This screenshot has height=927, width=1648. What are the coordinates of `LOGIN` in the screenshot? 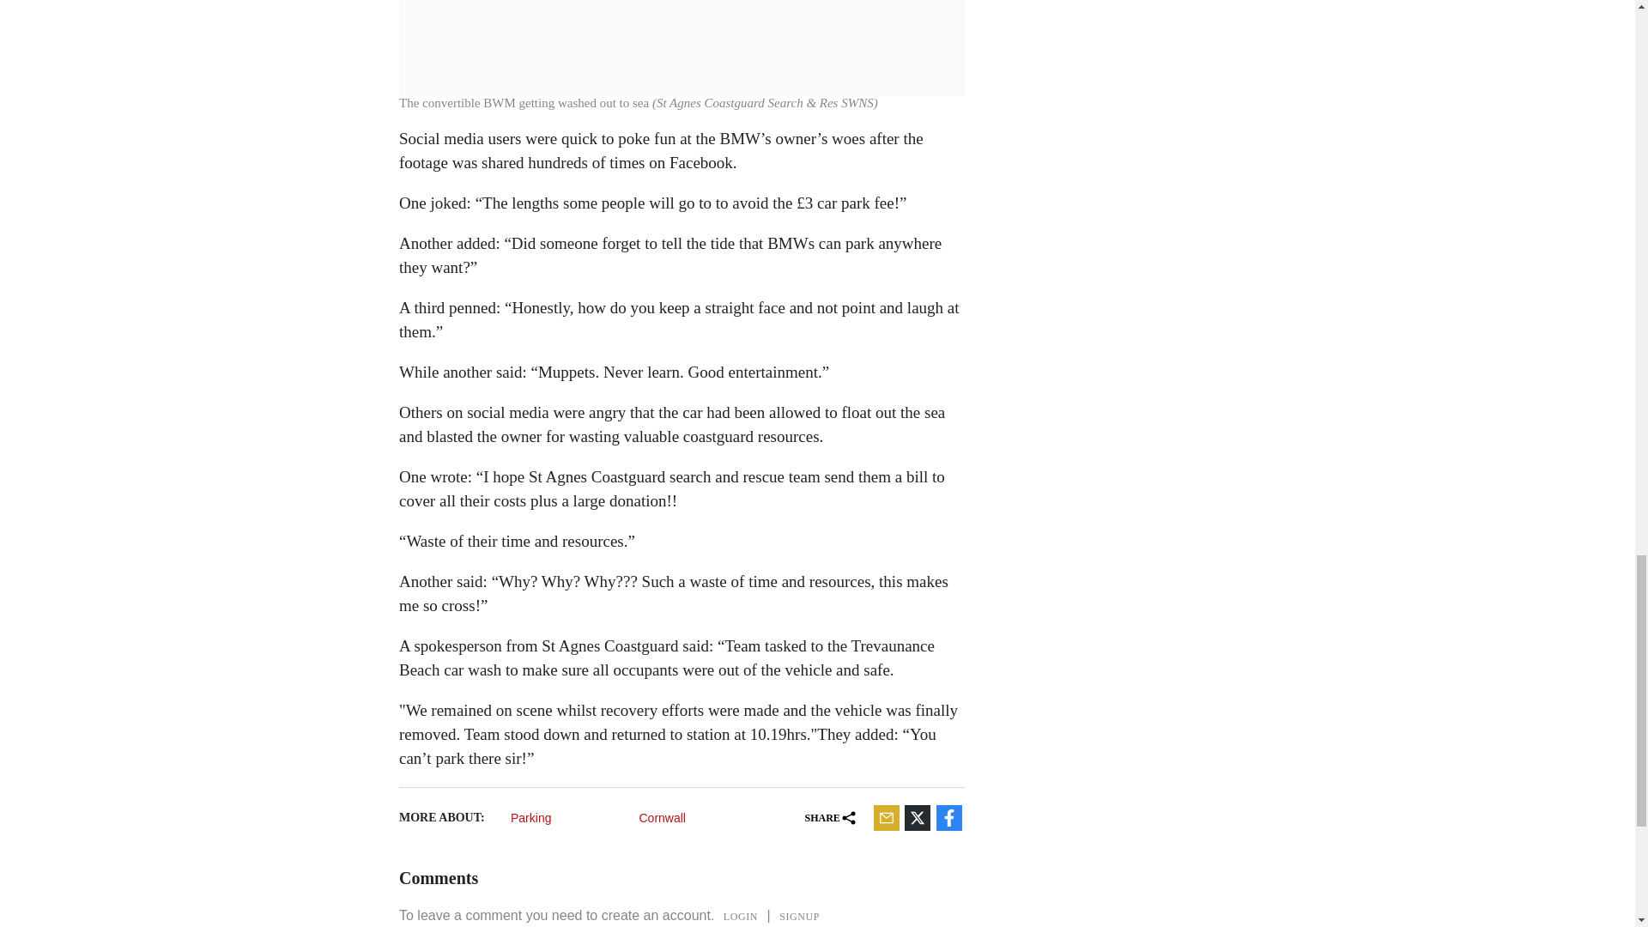 It's located at (740, 916).